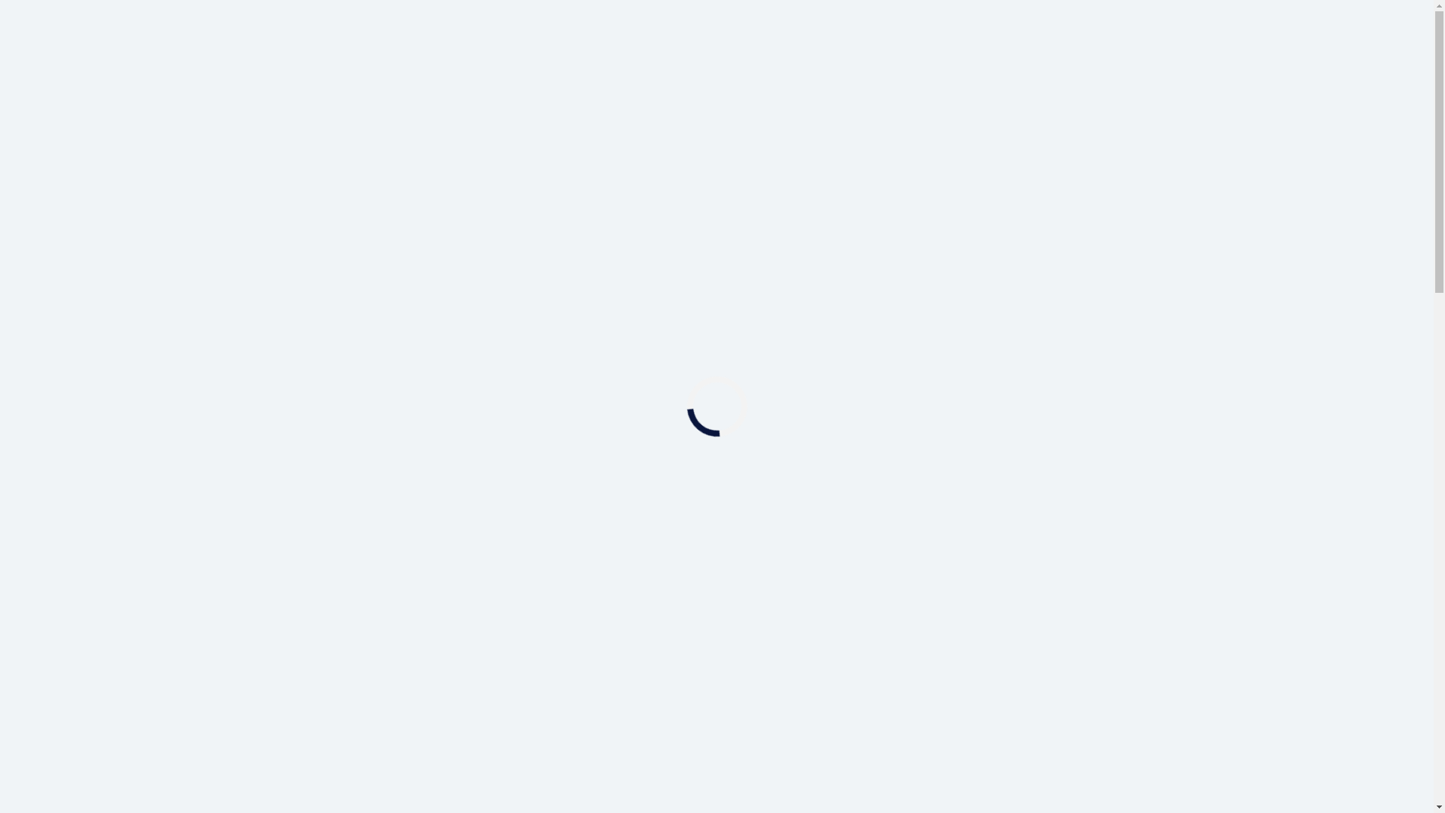 Image resolution: width=1445 pixels, height=813 pixels. What do you see at coordinates (927, 657) in the screenshot?
I see `Corporate and Commercial Law ,` at bounding box center [927, 657].